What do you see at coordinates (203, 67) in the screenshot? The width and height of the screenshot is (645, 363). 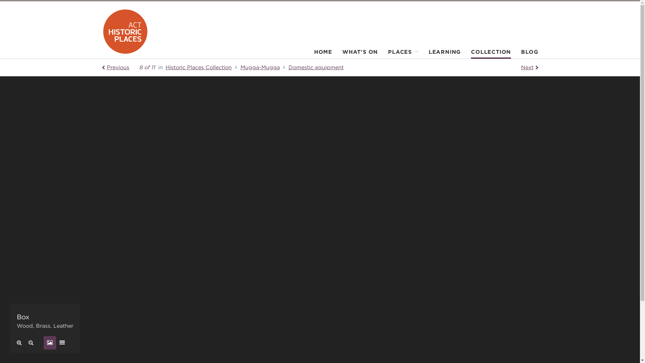 I see `Historic Places Collection` at bounding box center [203, 67].